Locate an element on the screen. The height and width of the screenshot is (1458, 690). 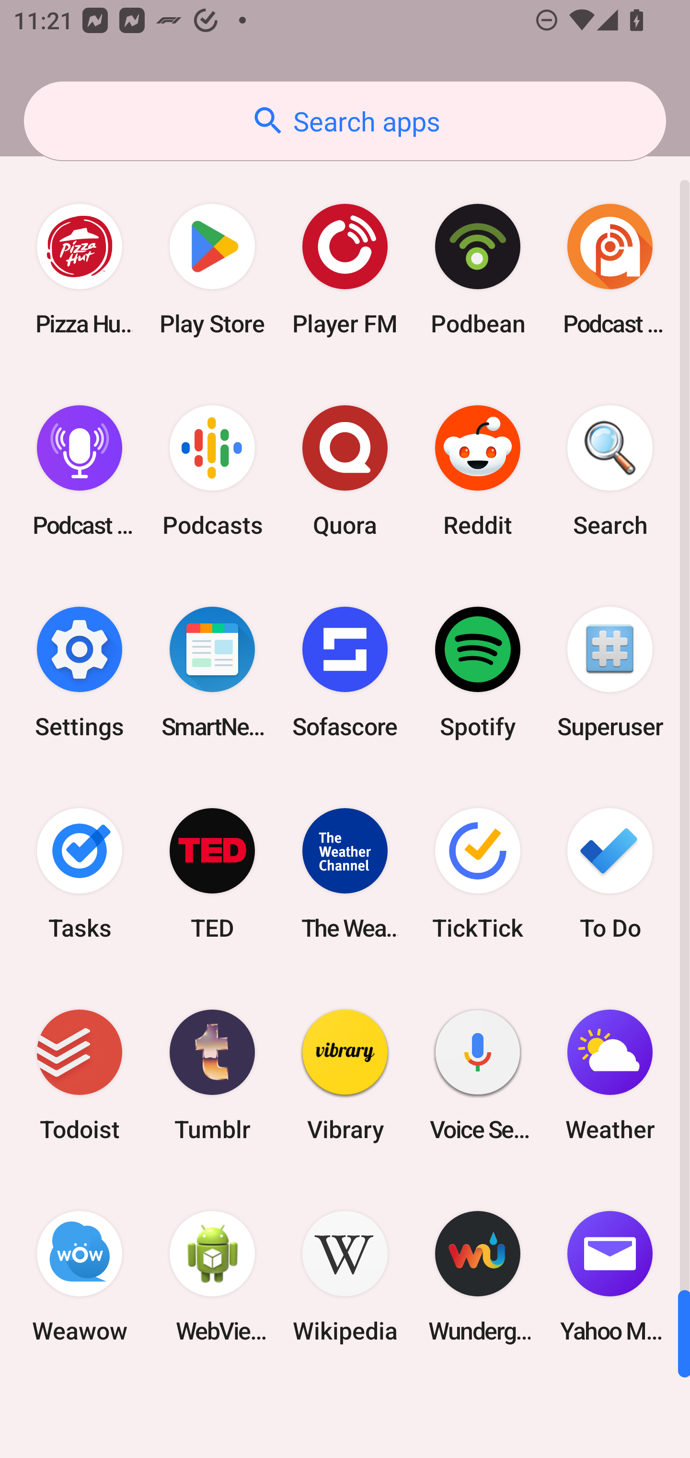
Tumblr is located at coordinates (212, 1075).